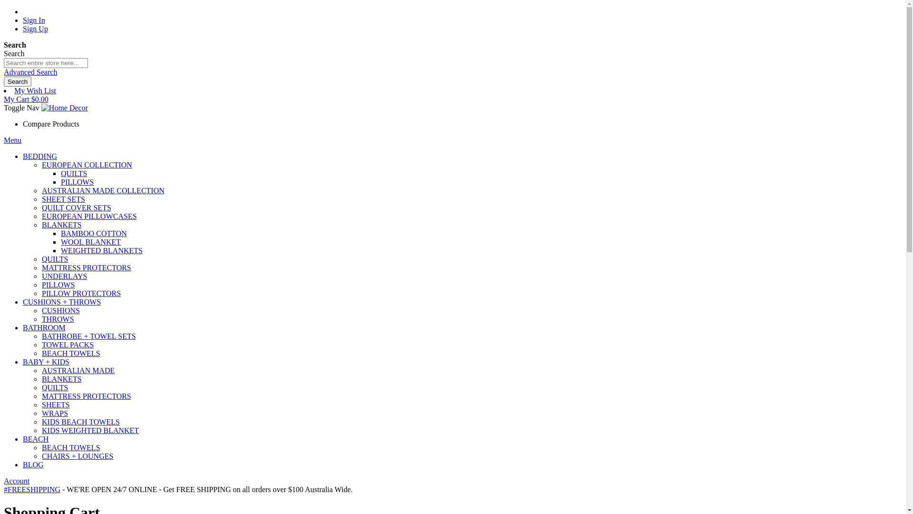  I want to click on My Wish List, so click(35, 90).